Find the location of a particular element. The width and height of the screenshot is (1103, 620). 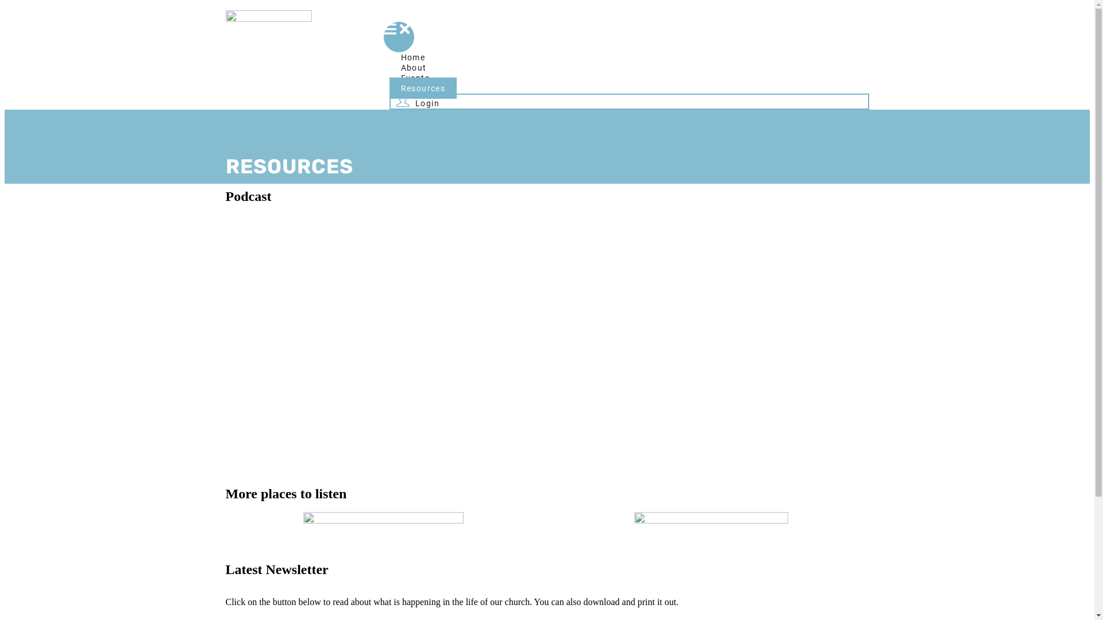

Resources is located at coordinates (423, 88).